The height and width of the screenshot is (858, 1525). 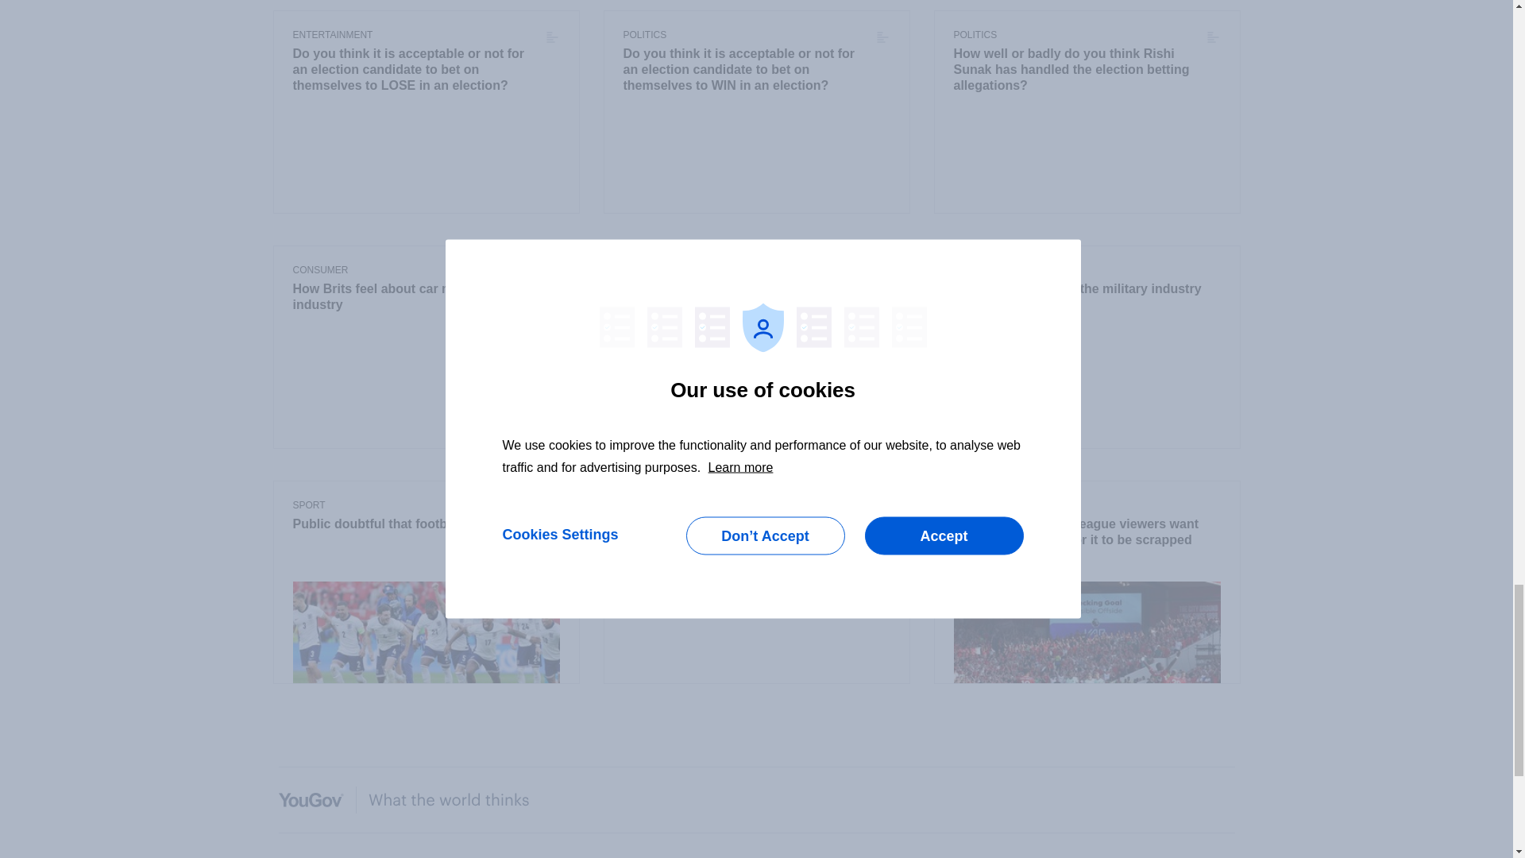 What do you see at coordinates (426, 298) in the screenshot?
I see `How Brits feel about car manufacturering industry` at bounding box center [426, 298].